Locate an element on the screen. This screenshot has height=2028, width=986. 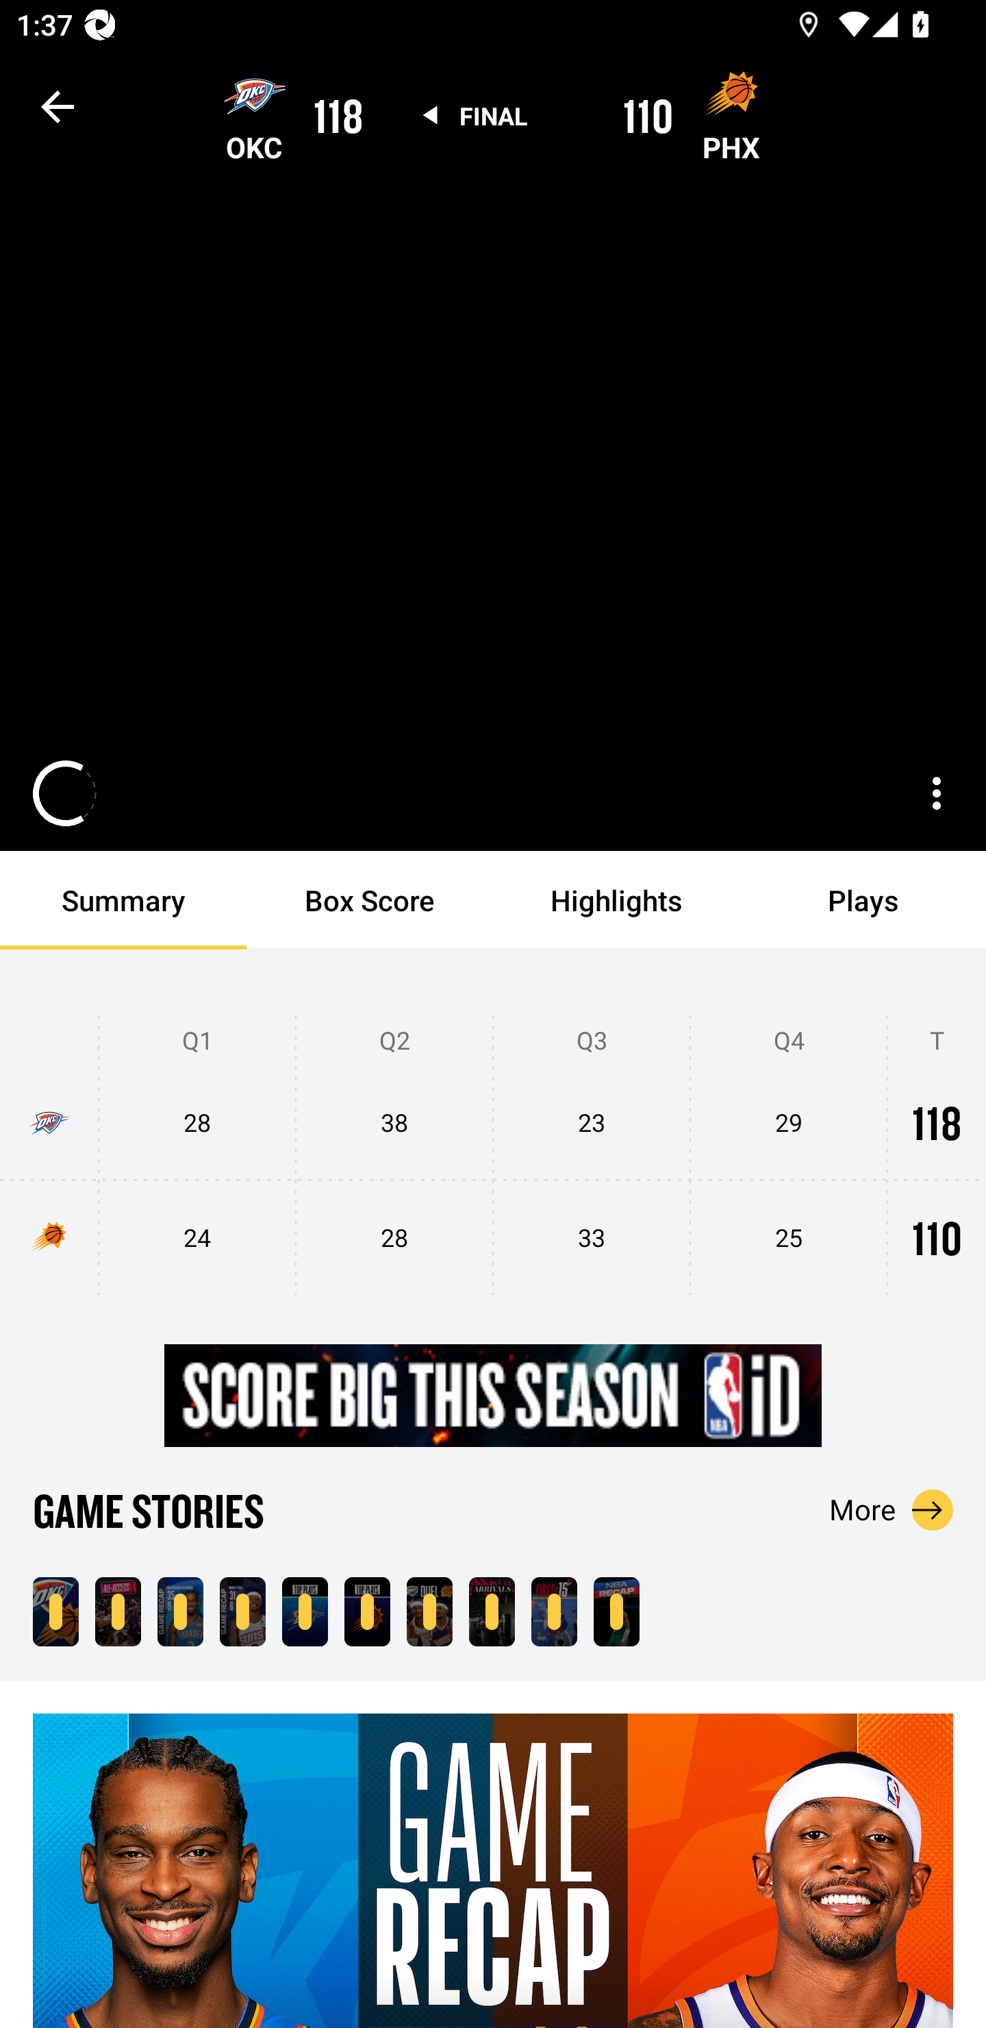
PHX's Top Plays from OKC vs. PHX NEW is located at coordinates (367, 1611).